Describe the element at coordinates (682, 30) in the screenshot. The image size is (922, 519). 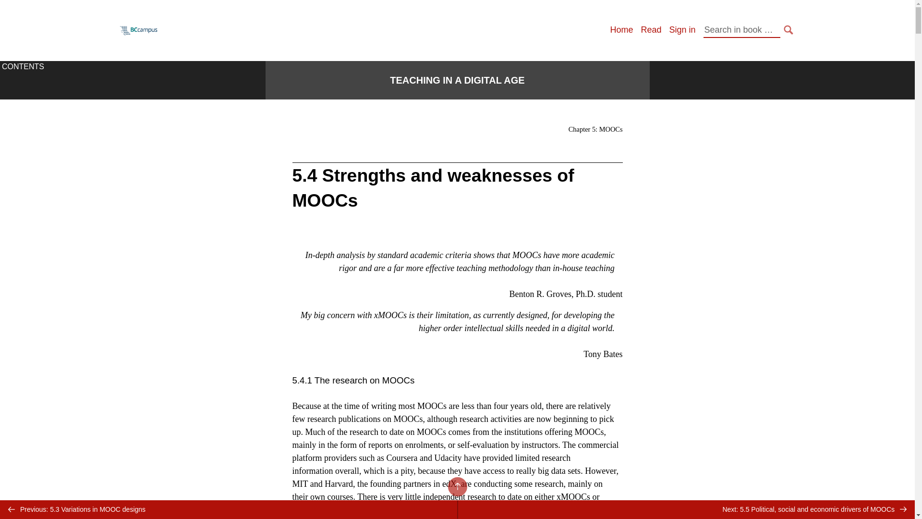
I see `Sign in` at that location.